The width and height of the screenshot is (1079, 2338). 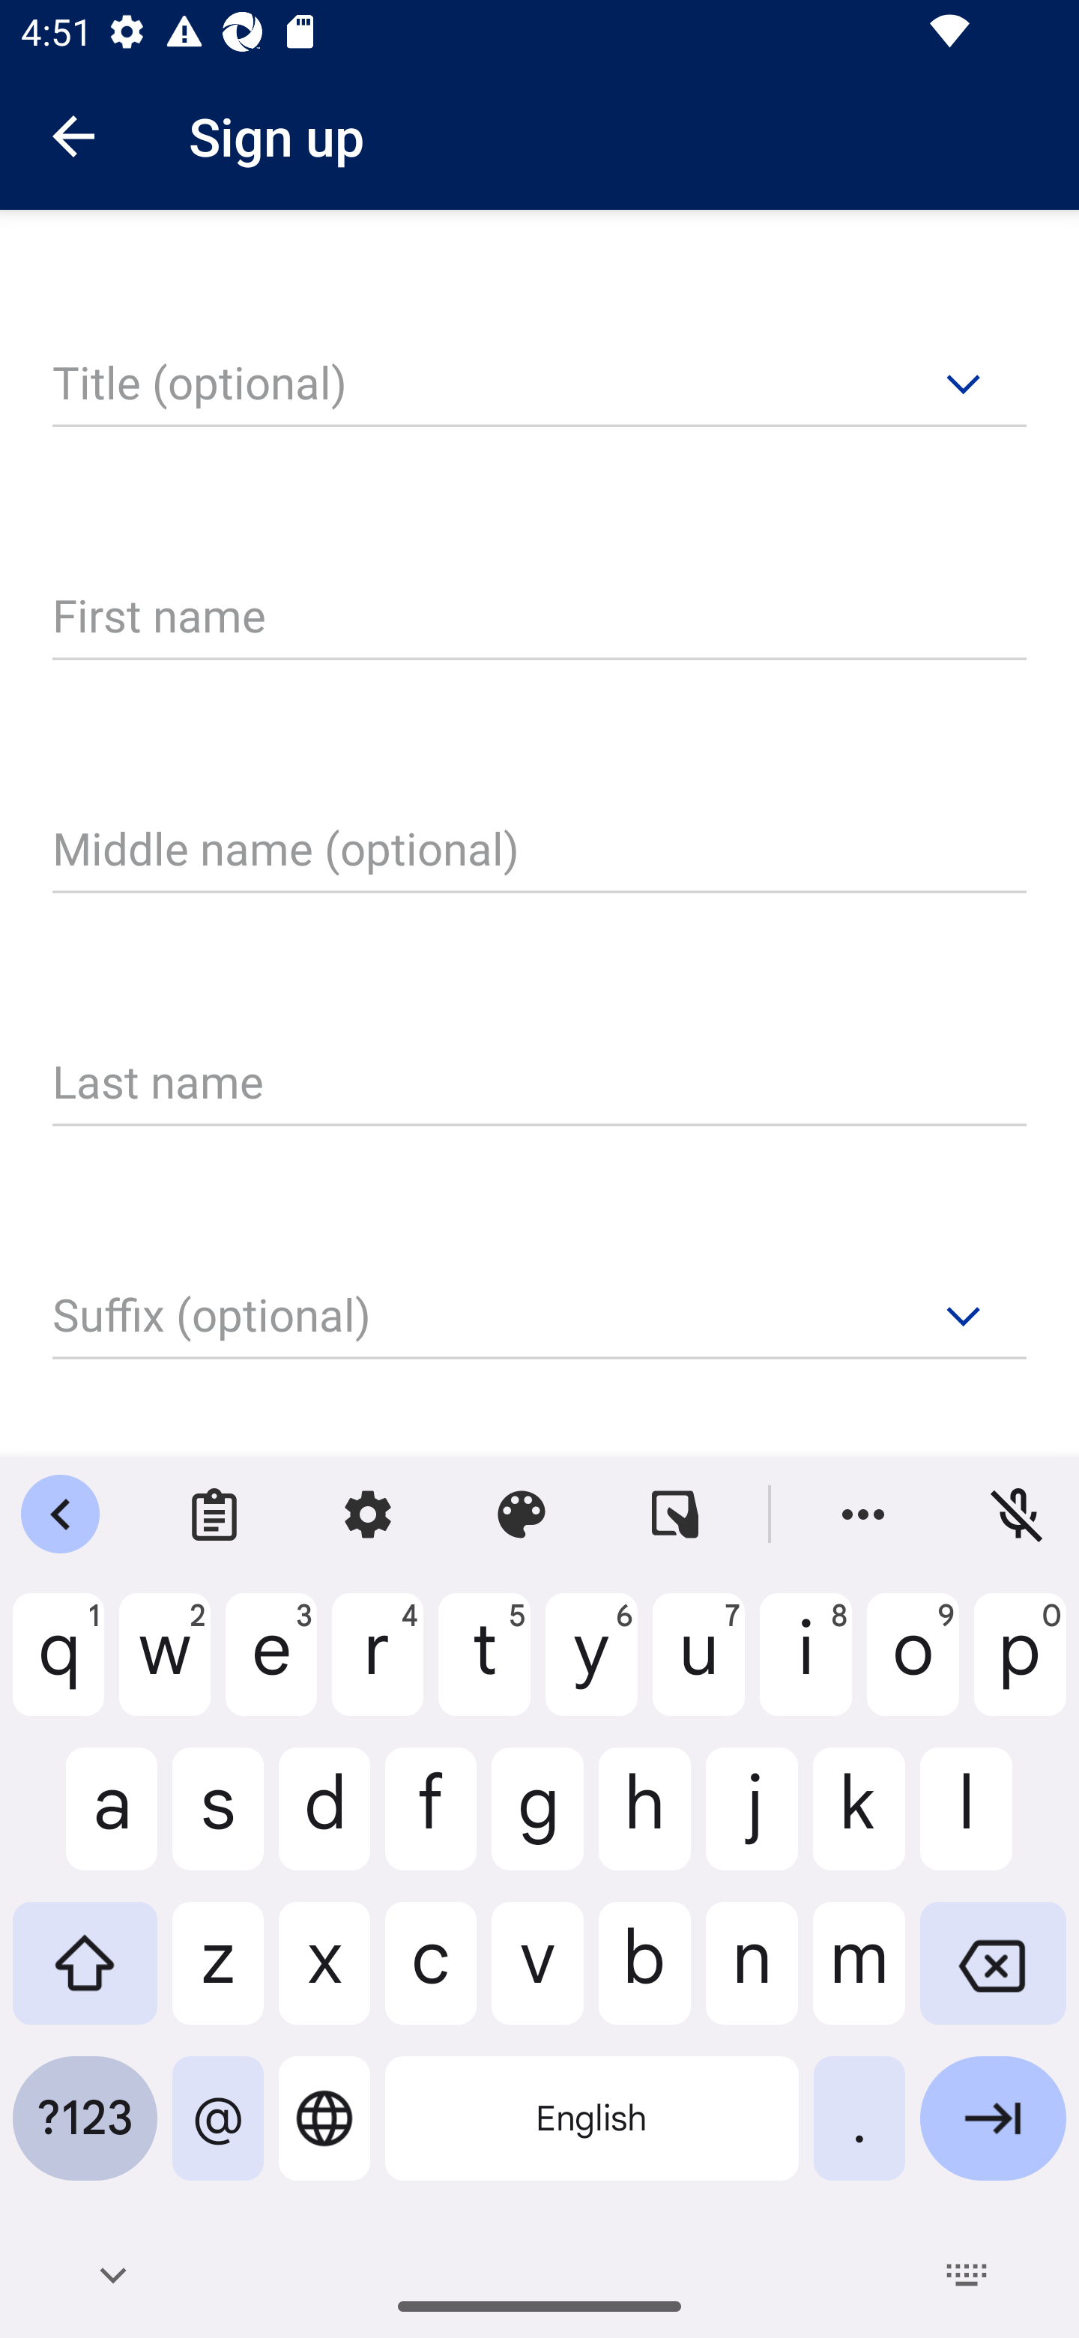 What do you see at coordinates (539, 851) in the screenshot?
I see `Middle name (optional)` at bounding box center [539, 851].